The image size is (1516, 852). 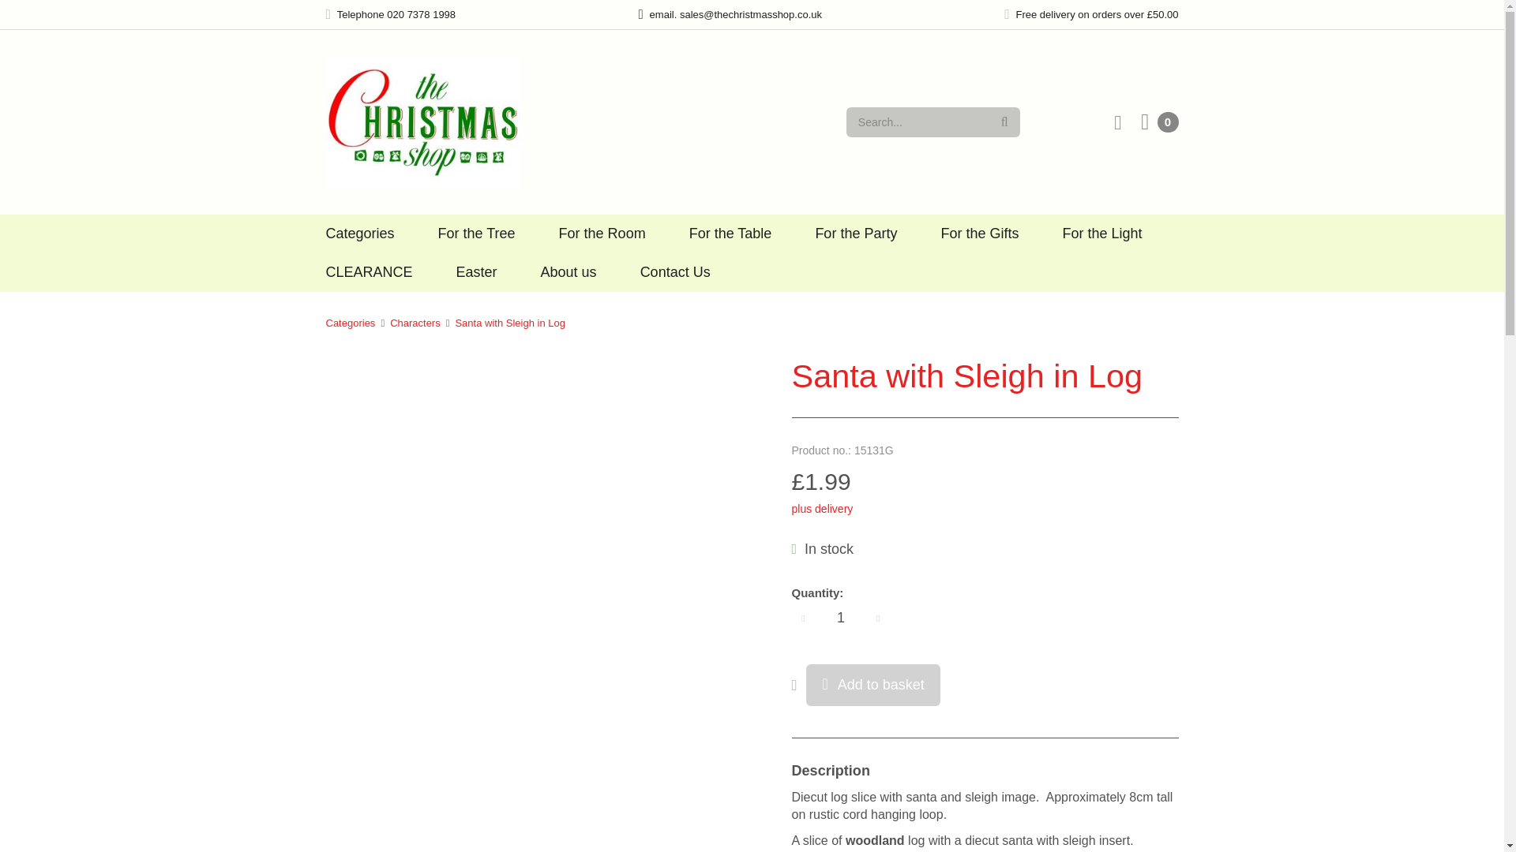 What do you see at coordinates (369, 271) in the screenshot?
I see `CLEARANCE` at bounding box center [369, 271].